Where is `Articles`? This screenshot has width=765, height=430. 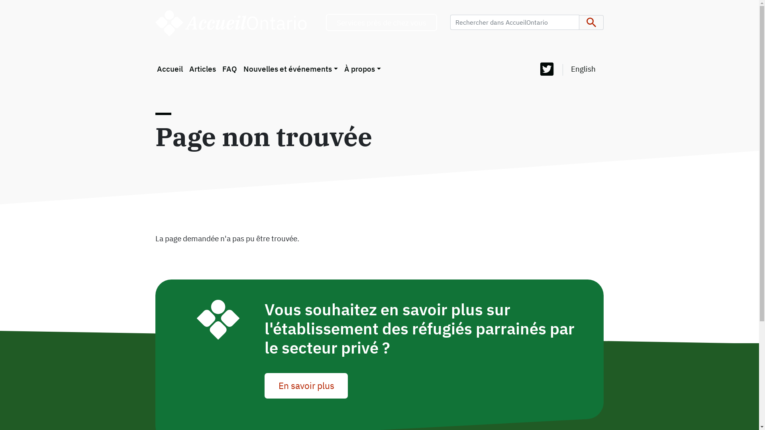
Articles is located at coordinates (202, 69).